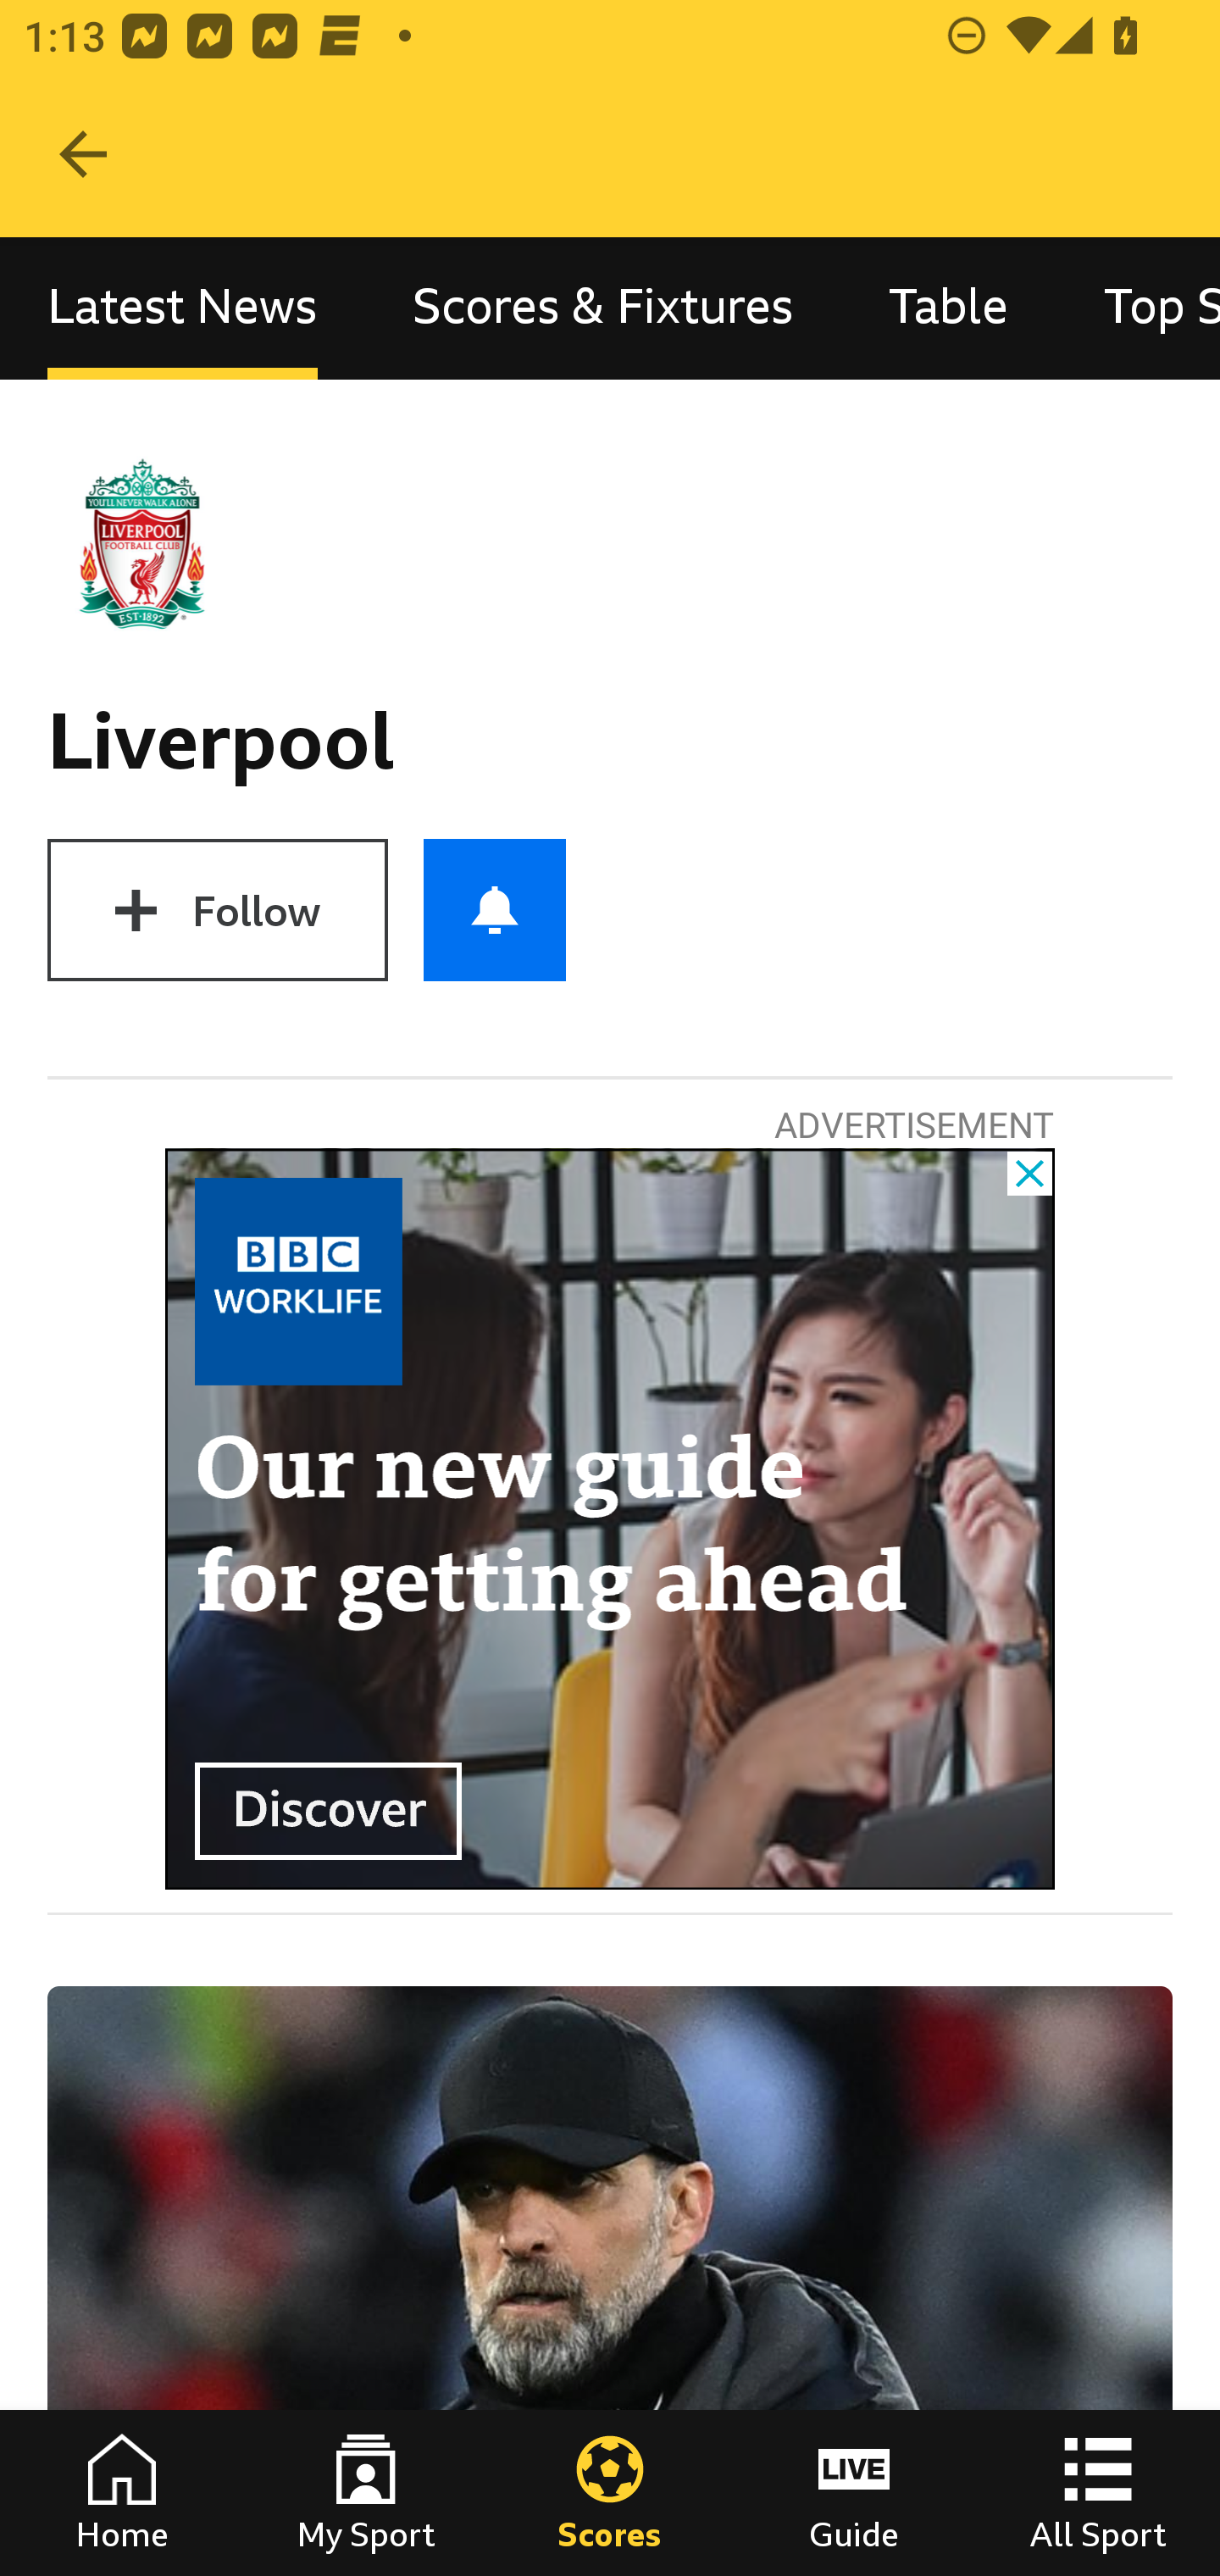 The image size is (1220, 2576). I want to click on Latest News, selected Latest News, so click(182, 307).